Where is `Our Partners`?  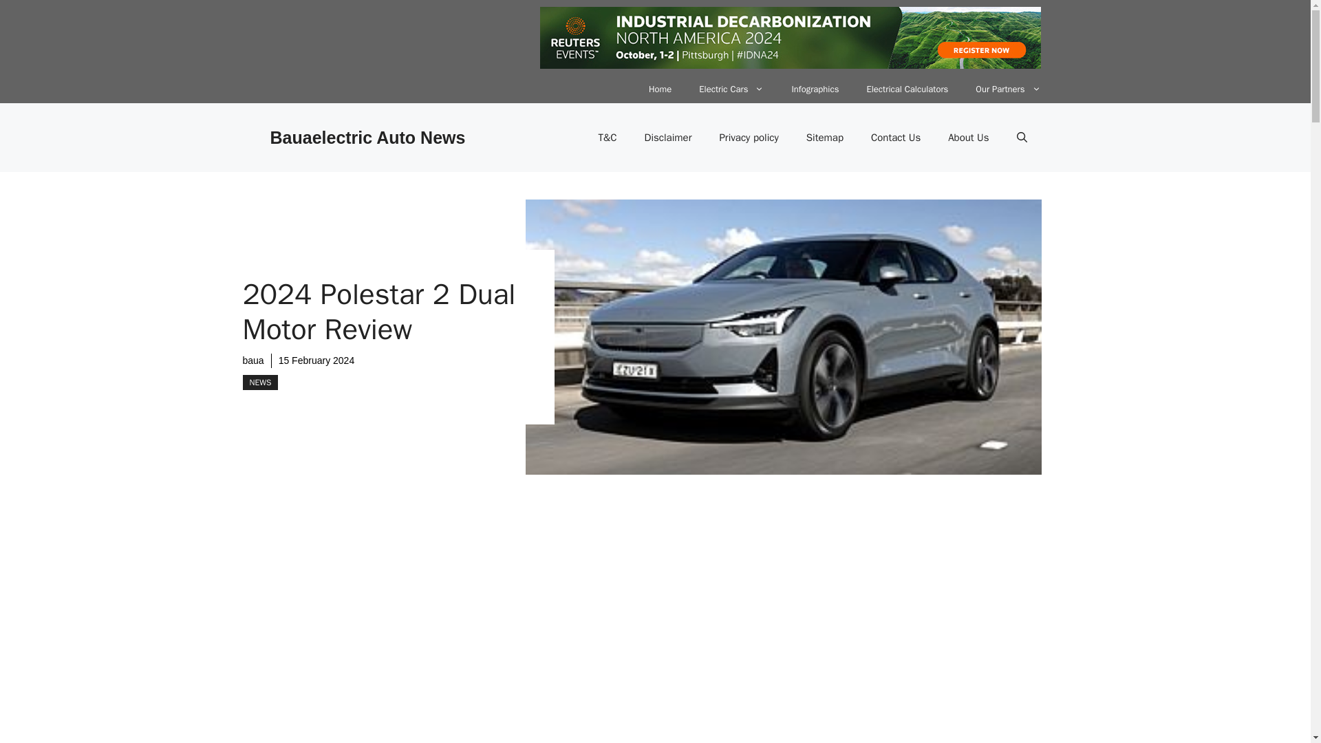 Our Partners is located at coordinates (1007, 89).